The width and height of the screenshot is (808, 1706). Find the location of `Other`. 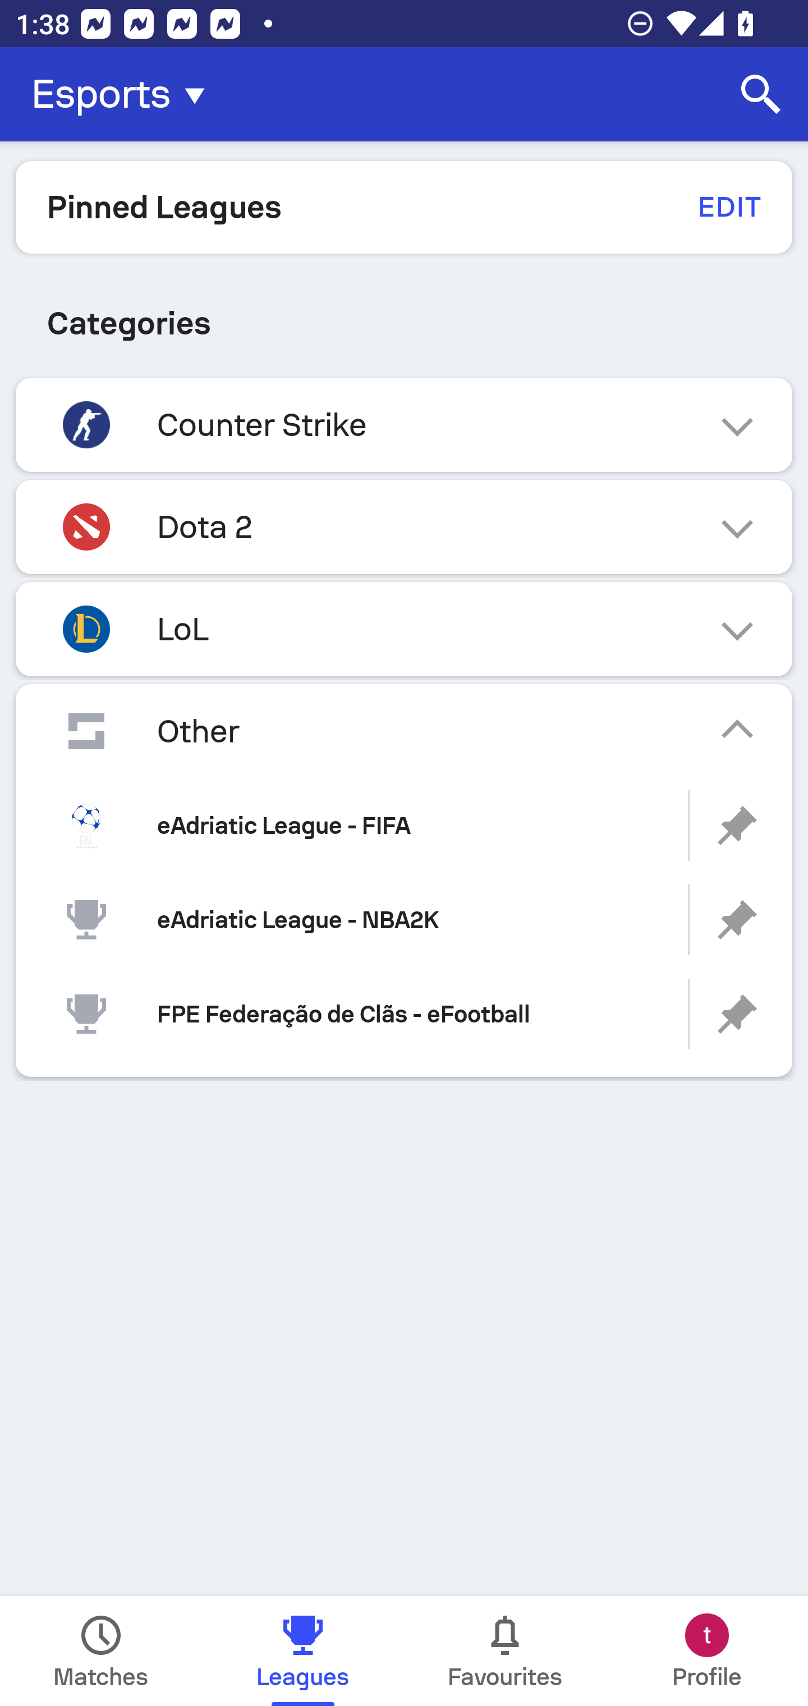

Other is located at coordinates (404, 731).